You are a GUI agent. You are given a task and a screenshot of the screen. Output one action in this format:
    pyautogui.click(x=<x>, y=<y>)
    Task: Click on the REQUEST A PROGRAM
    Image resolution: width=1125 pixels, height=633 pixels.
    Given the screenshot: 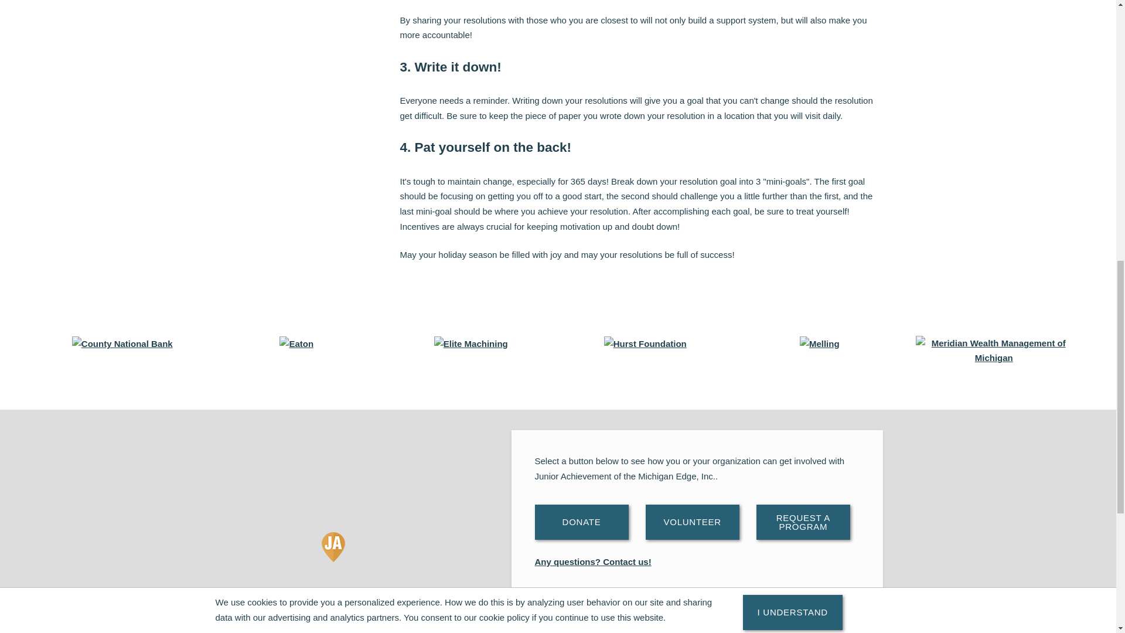 What is the action you would take?
    pyautogui.click(x=803, y=522)
    